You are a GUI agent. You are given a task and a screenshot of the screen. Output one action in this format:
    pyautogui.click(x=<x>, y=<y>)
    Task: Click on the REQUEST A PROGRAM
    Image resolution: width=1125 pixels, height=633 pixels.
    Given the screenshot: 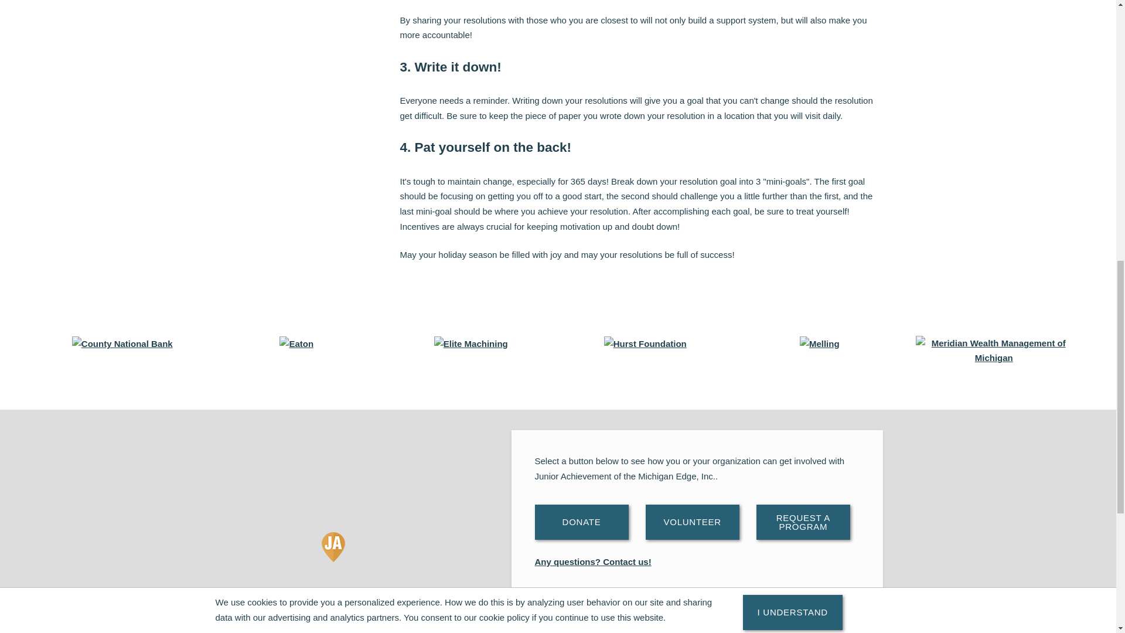 What is the action you would take?
    pyautogui.click(x=803, y=522)
    